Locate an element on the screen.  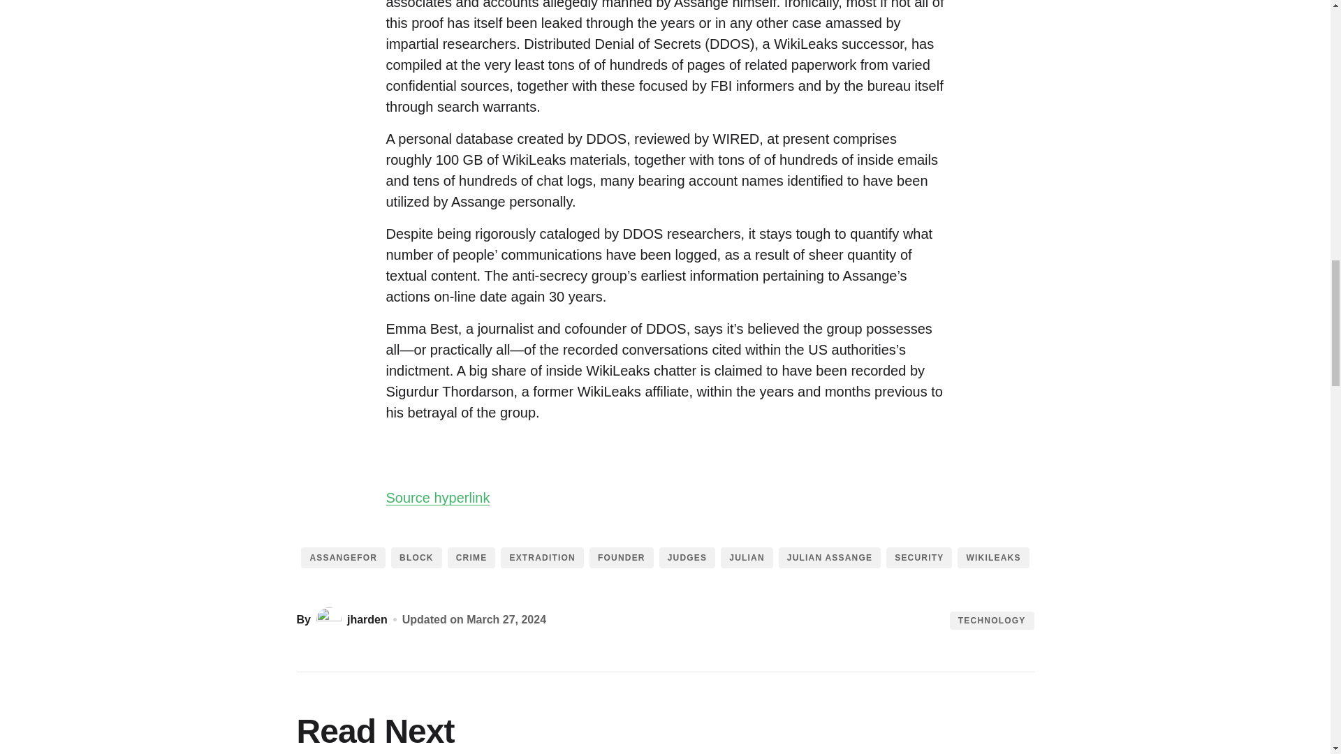
JUDGES is located at coordinates (687, 558).